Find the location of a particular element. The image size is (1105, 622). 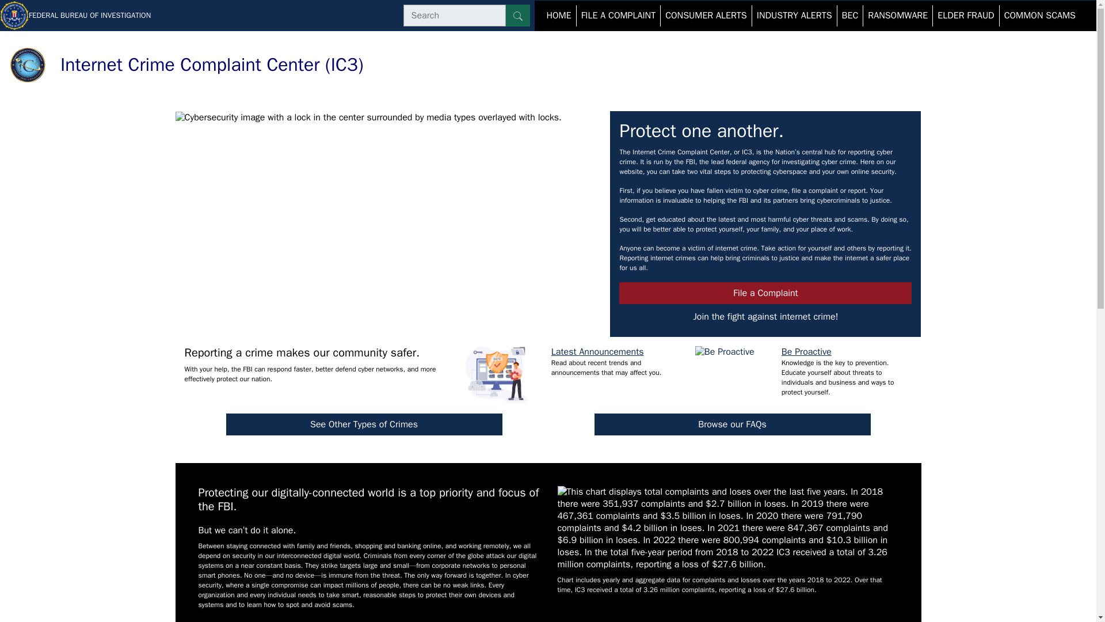

FILE A COMPLAINT is located at coordinates (619, 15).